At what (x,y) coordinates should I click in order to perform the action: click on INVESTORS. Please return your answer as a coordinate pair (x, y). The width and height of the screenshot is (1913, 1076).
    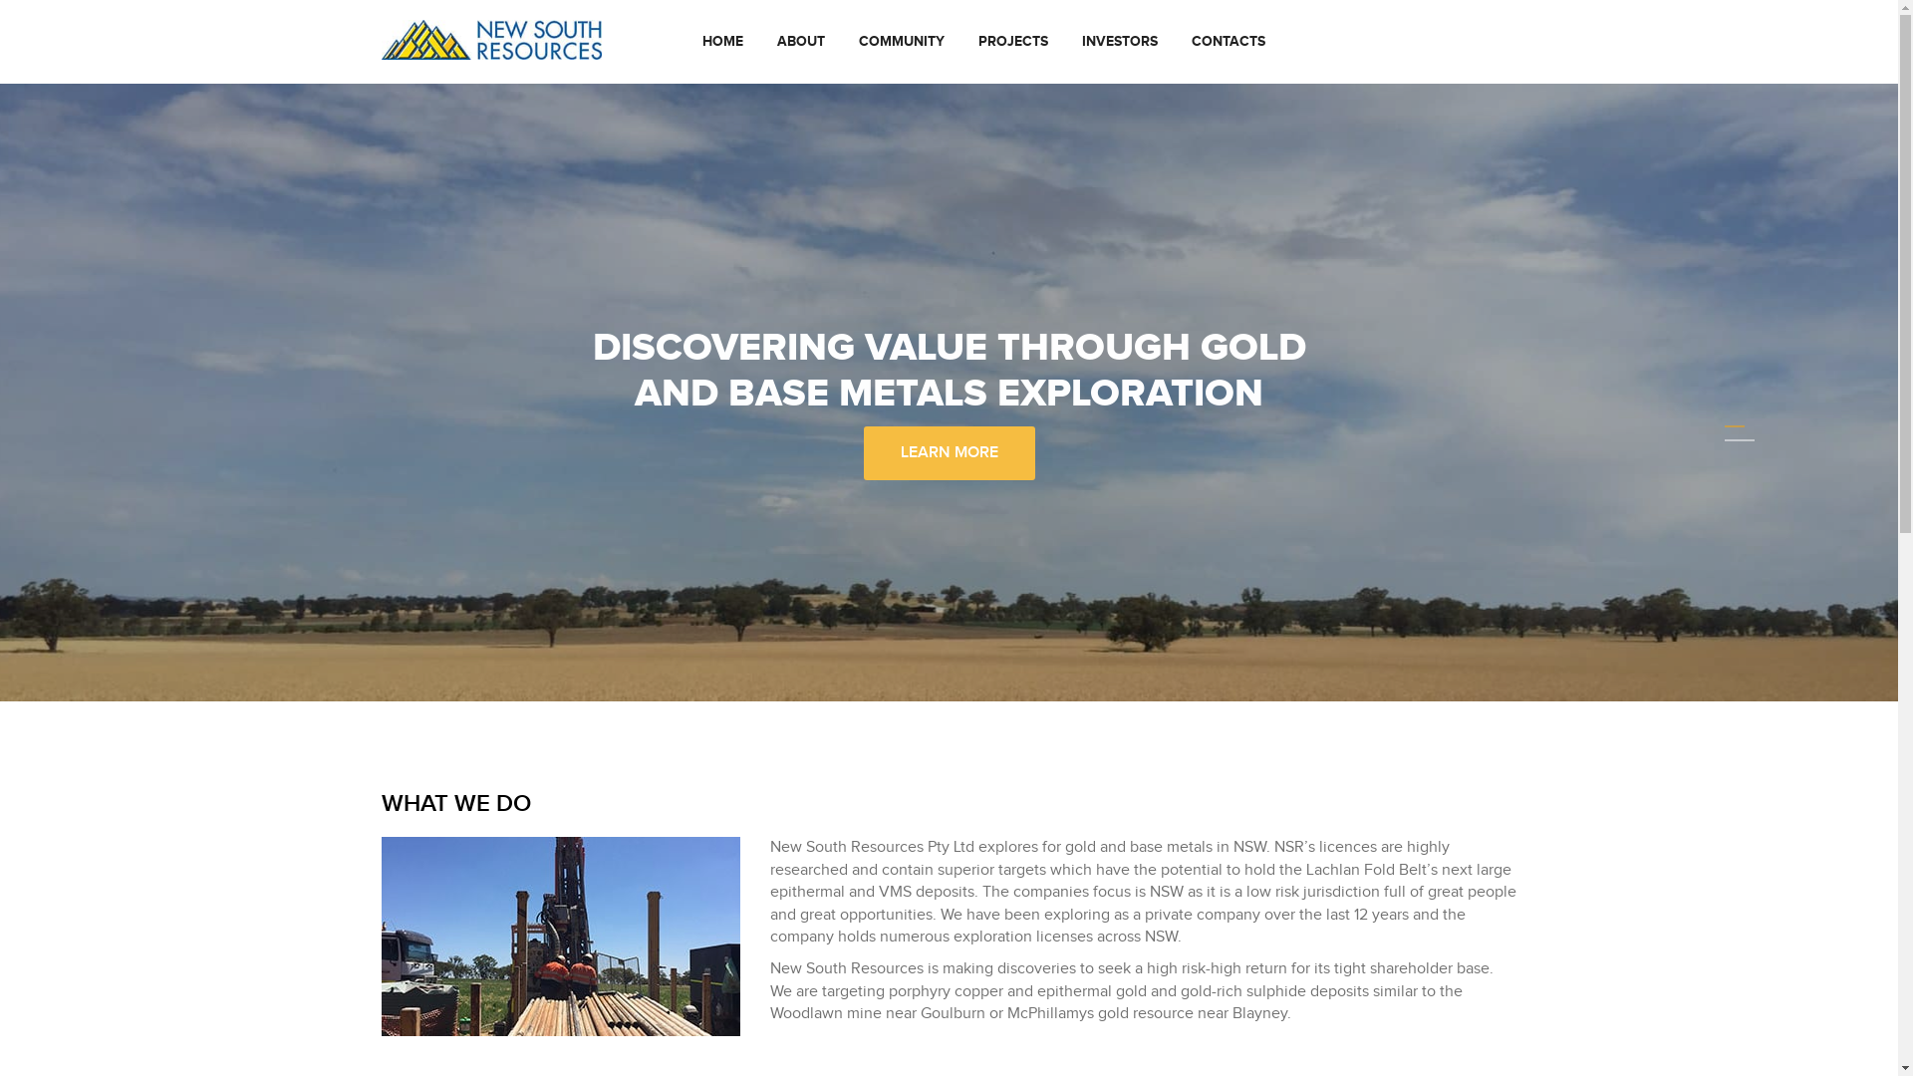
    Looking at the image, I should click on (1120, 42).